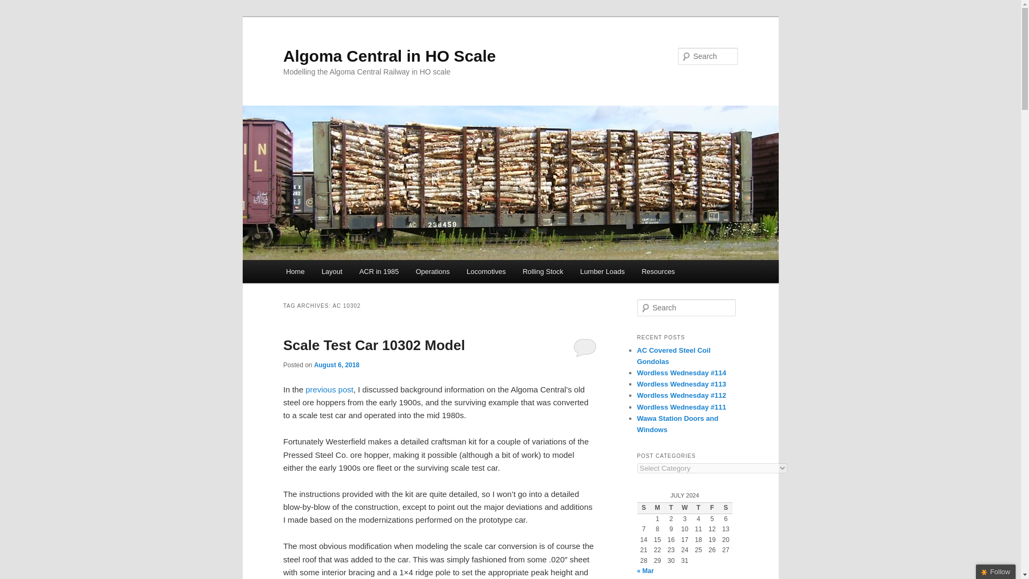 The width and height of the screenshot is (1029, 579). Describe the element at coordinates (331, 271) in the screenshot. I see `Layout` at that location.